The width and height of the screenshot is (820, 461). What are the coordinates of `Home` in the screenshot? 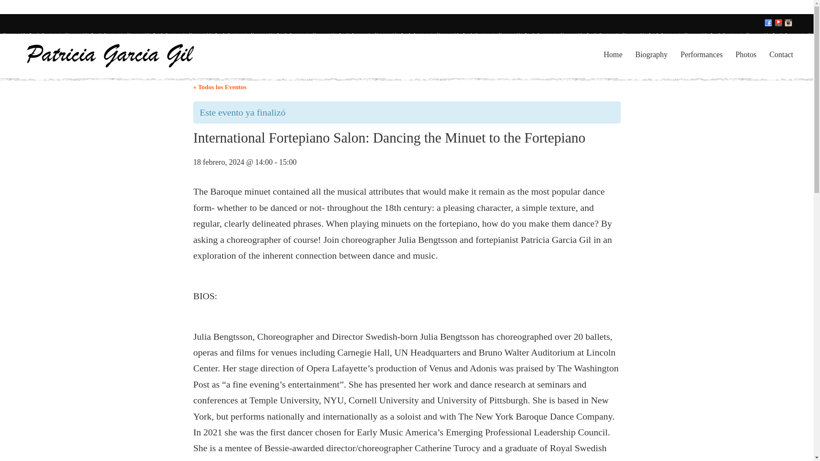 It's located at (613, 55).